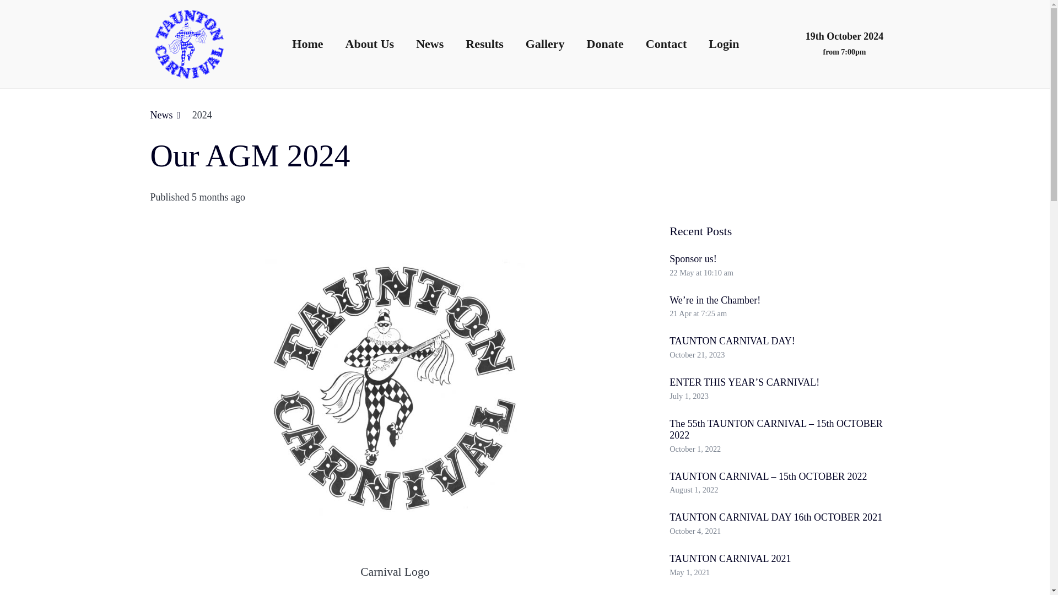  Describe the element at coordinates (776, 517) in the screenshot. I see `TAUNTON CARNIVAL DAY 16th OCTOBER 2021` at that location.